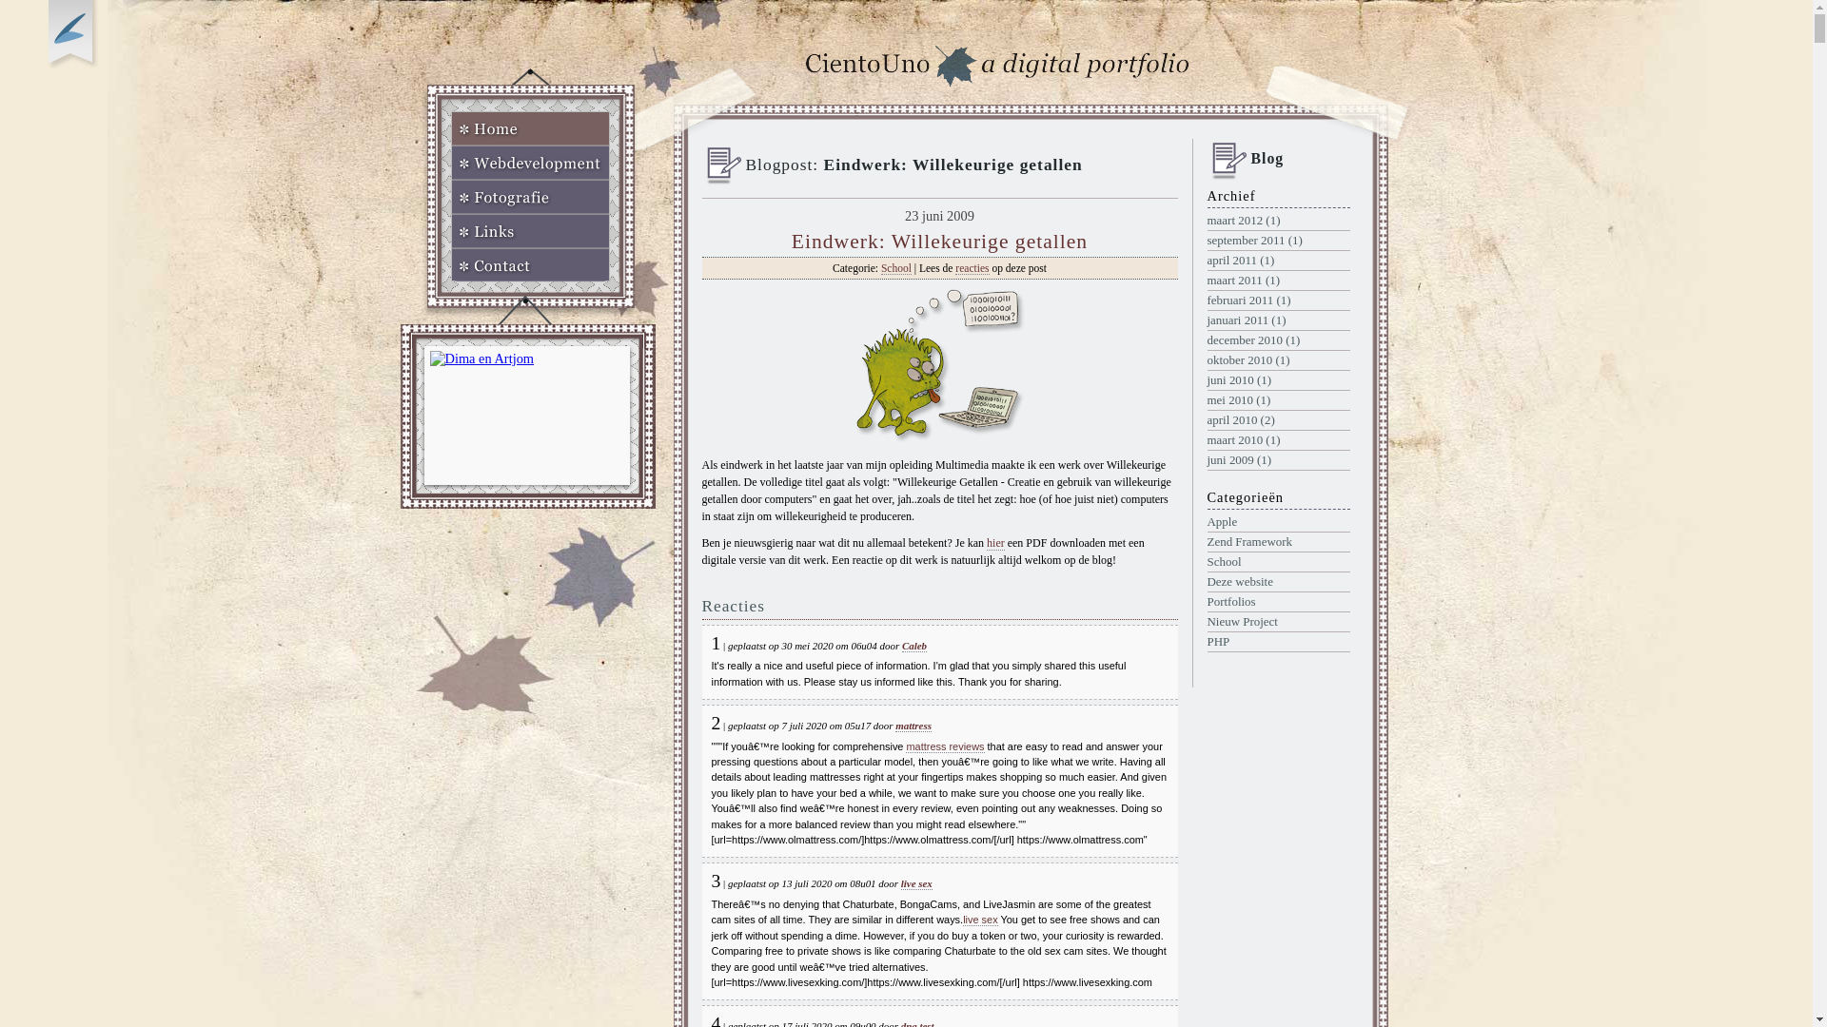  I want to click on reacties, so click(972, 268).